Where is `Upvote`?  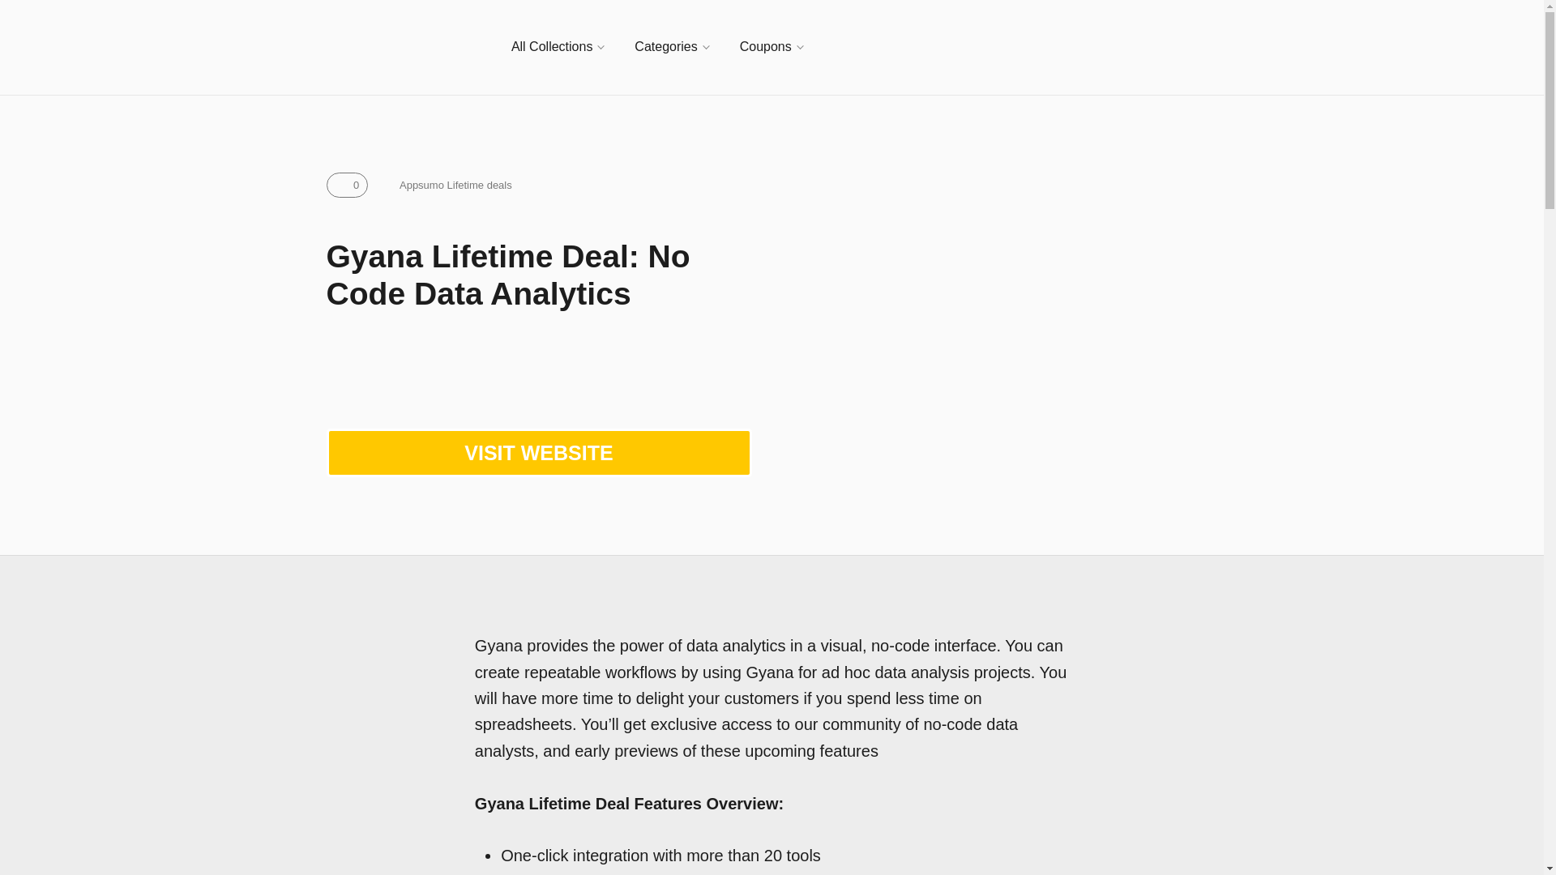
Upvote is located at coordinates (346, 185).